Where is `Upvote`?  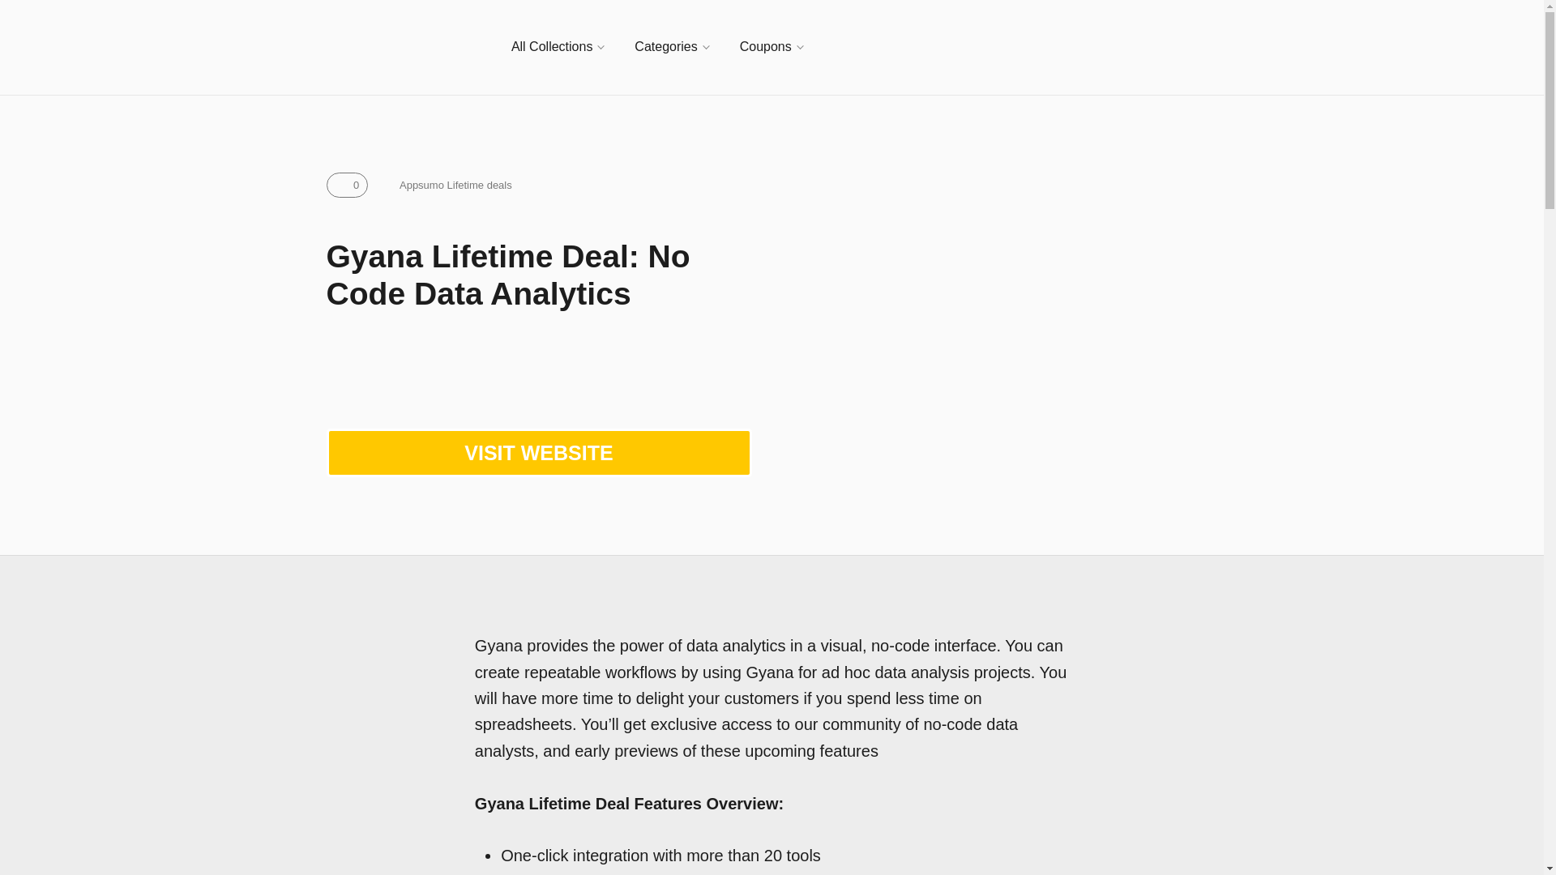
Upvote is located at coordinates (346, 185).